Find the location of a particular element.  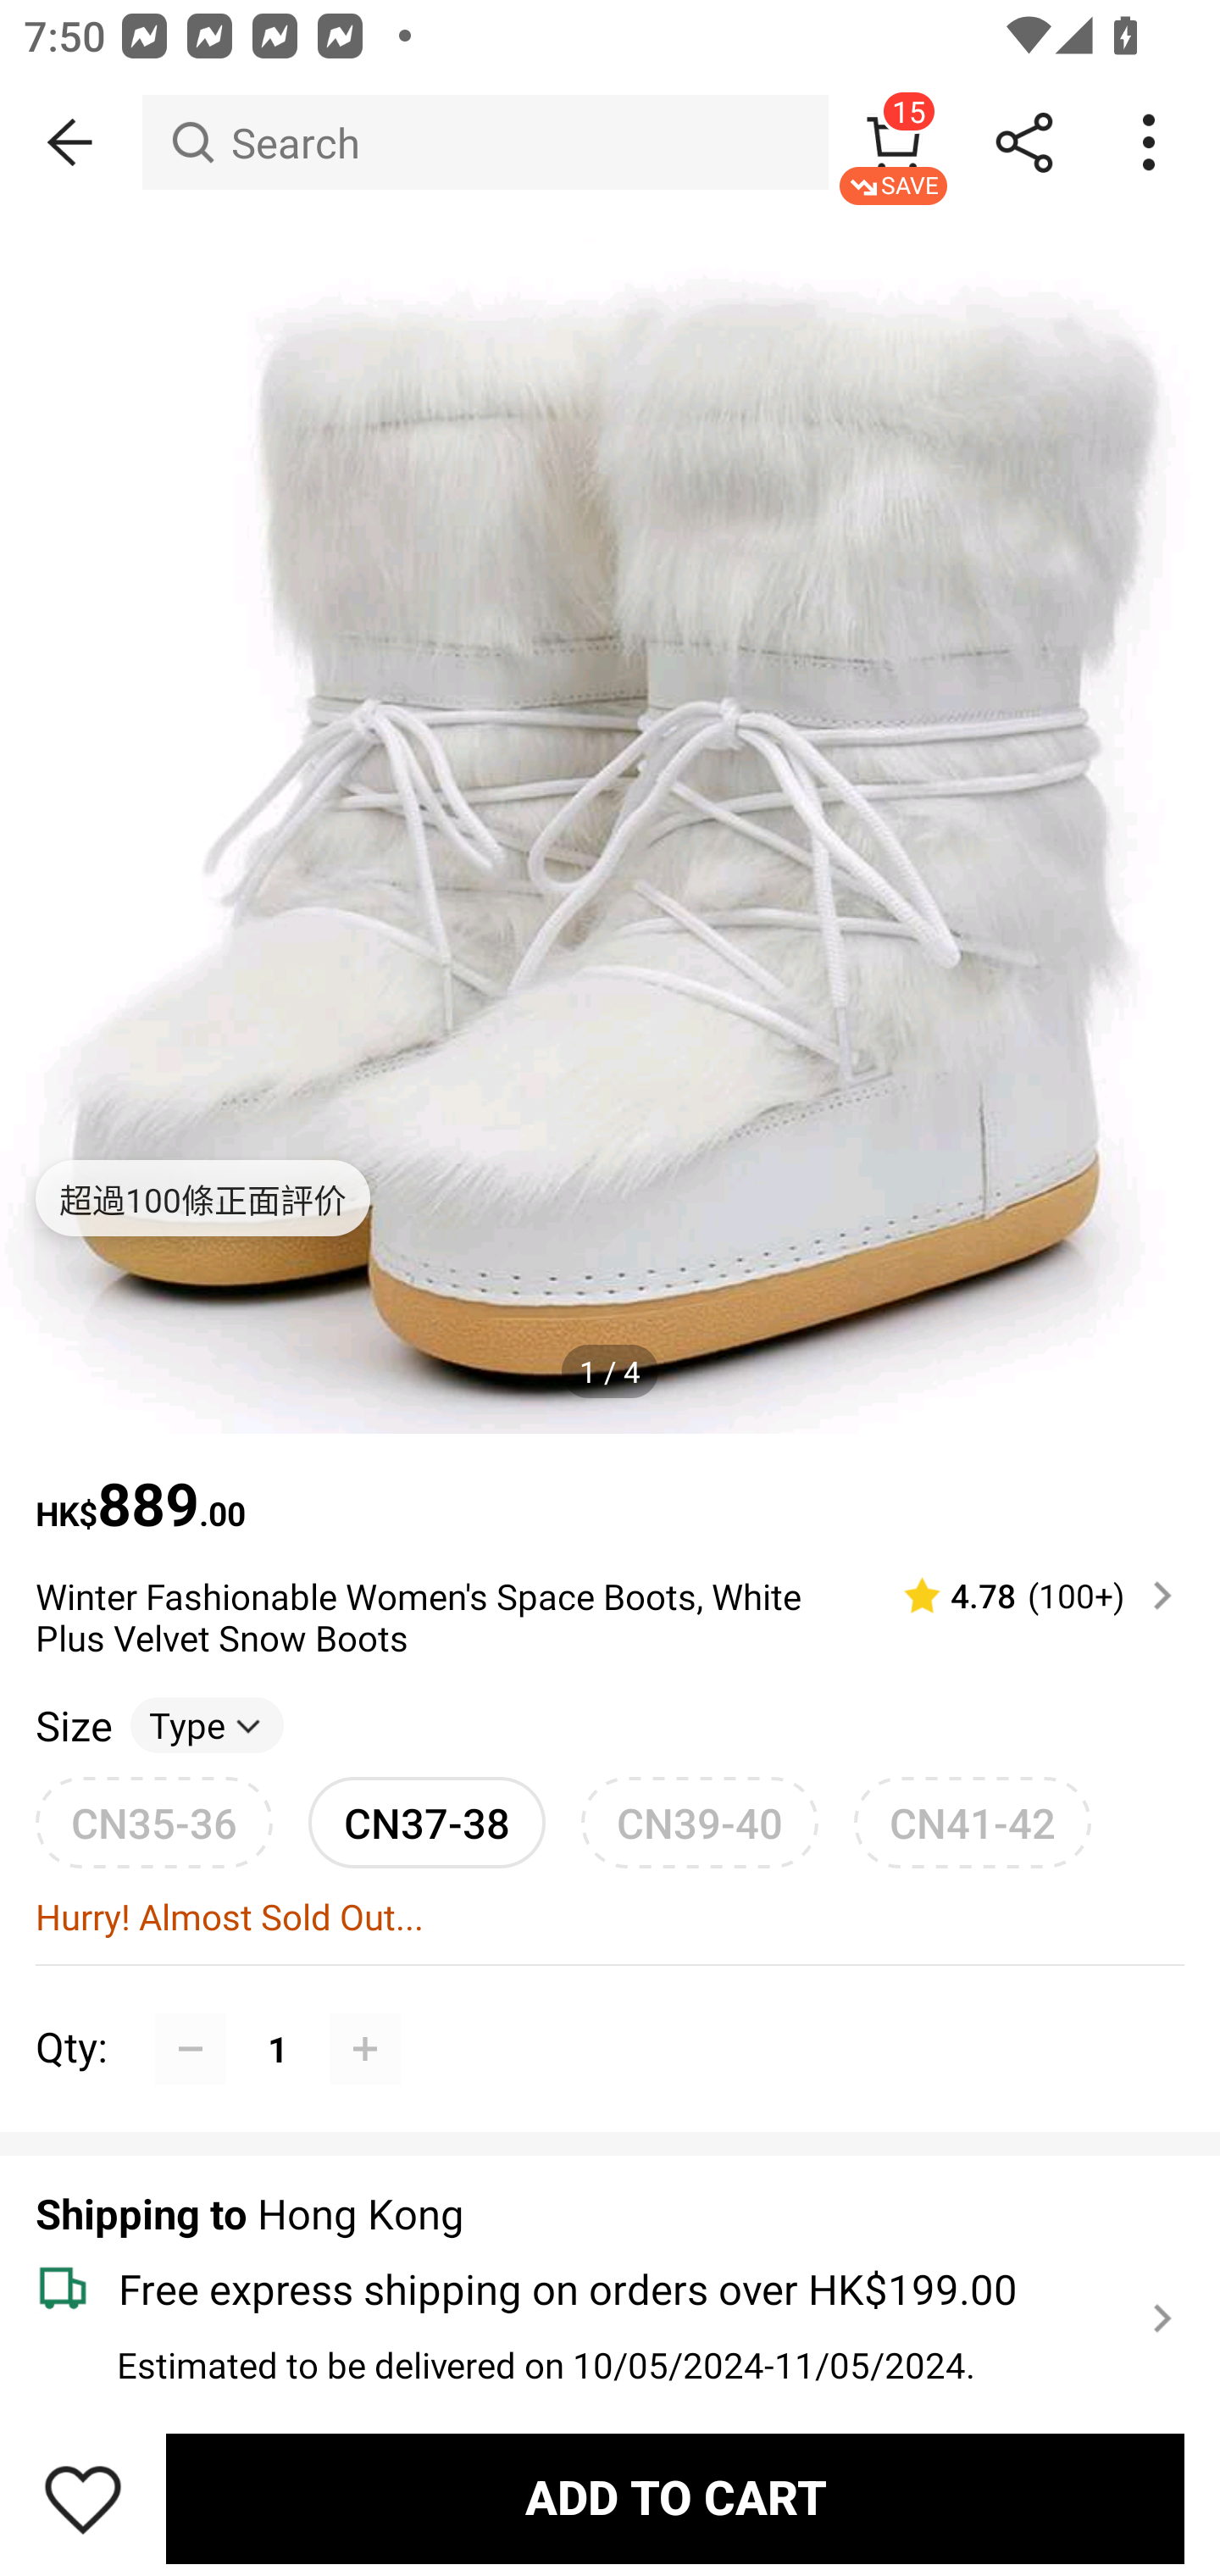

CN35-36 is located at coordinates (154, 1822).